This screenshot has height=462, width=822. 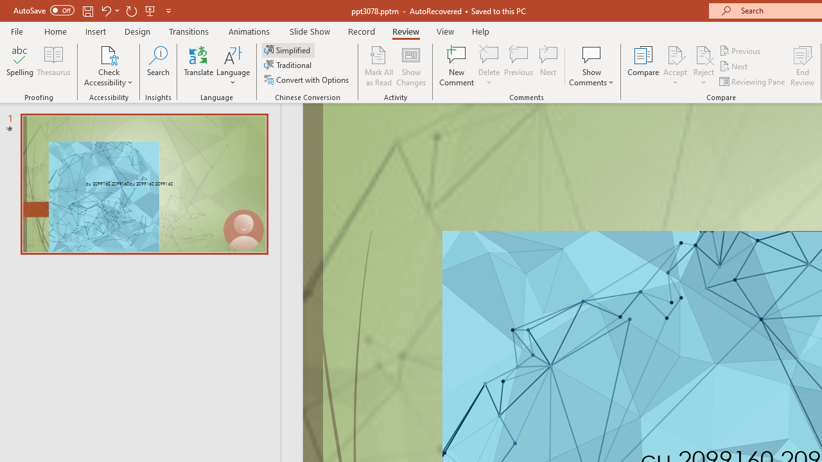 What do you see at coordinates (675, 65) in the screenshot?
I see `Accept` at bounding box center [675, 65].